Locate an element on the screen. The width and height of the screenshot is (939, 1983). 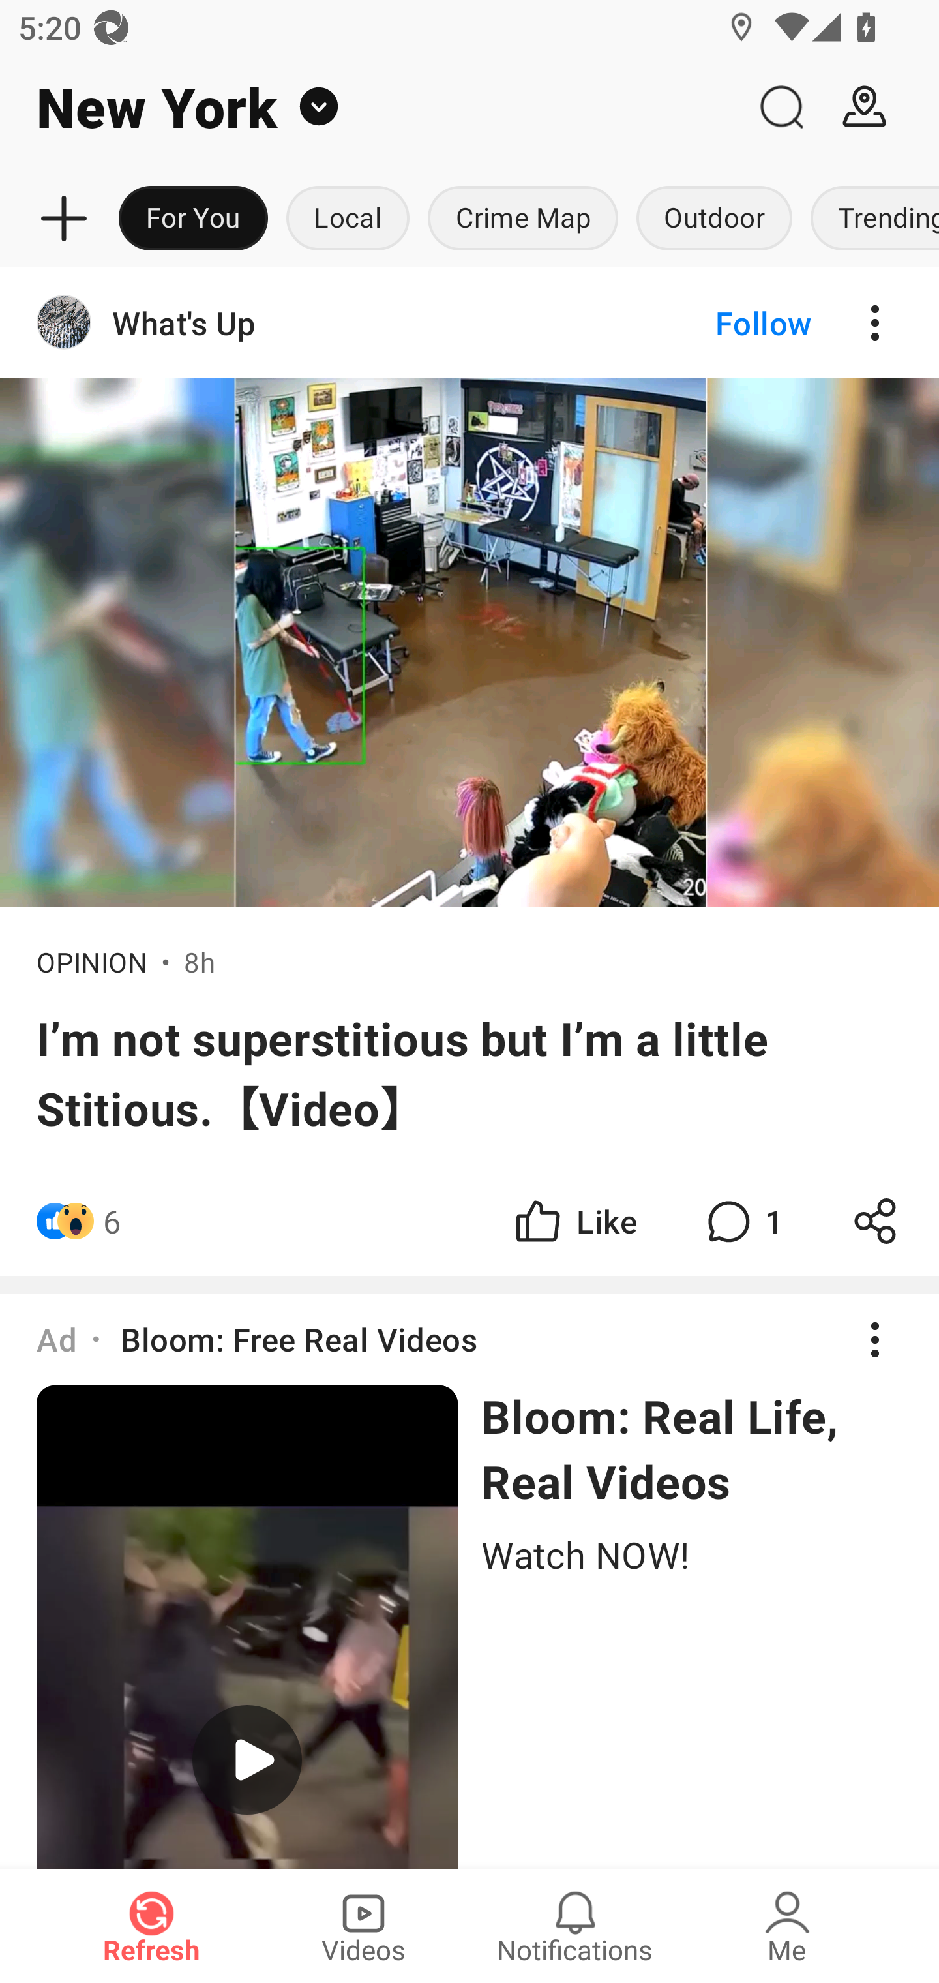
Outdoor is located at coordinates (713, 219).